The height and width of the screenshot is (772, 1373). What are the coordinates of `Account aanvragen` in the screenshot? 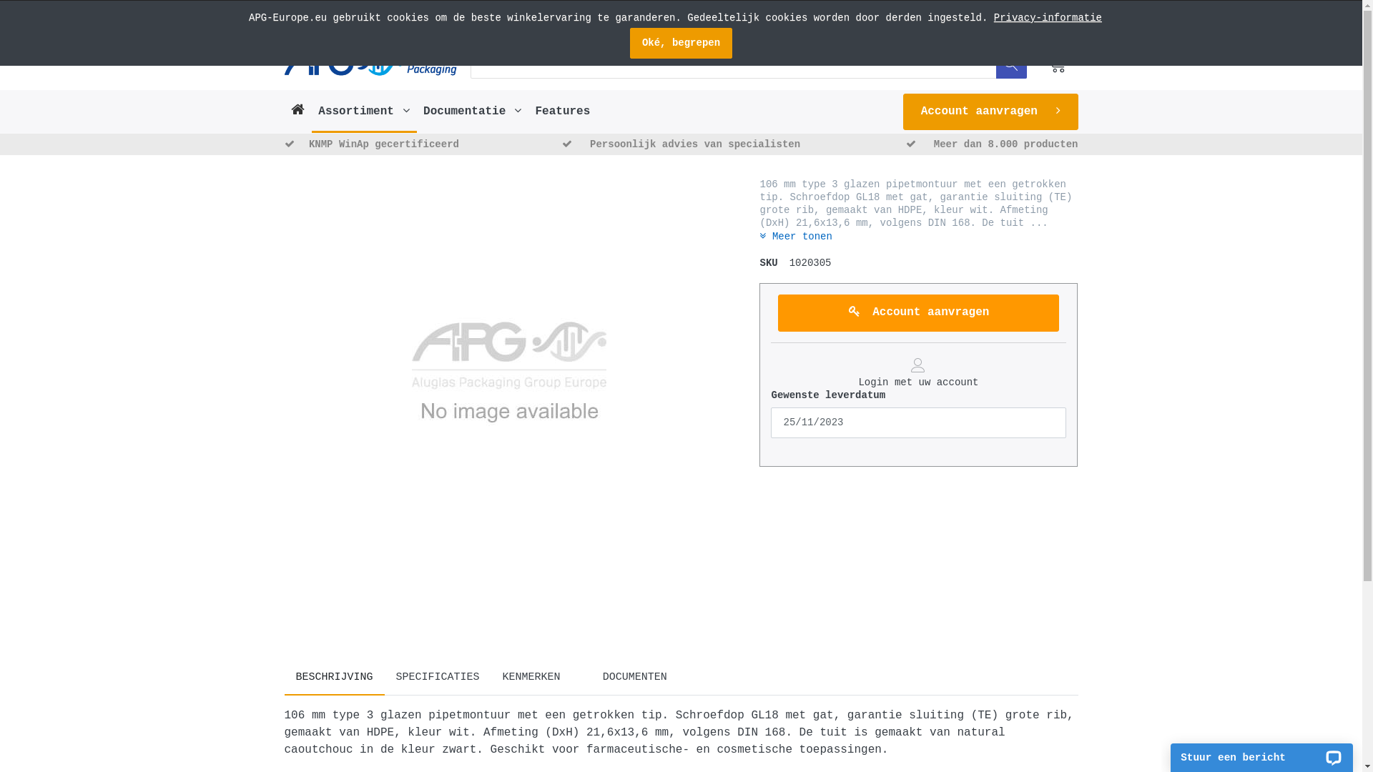 It's located at (918, 313).